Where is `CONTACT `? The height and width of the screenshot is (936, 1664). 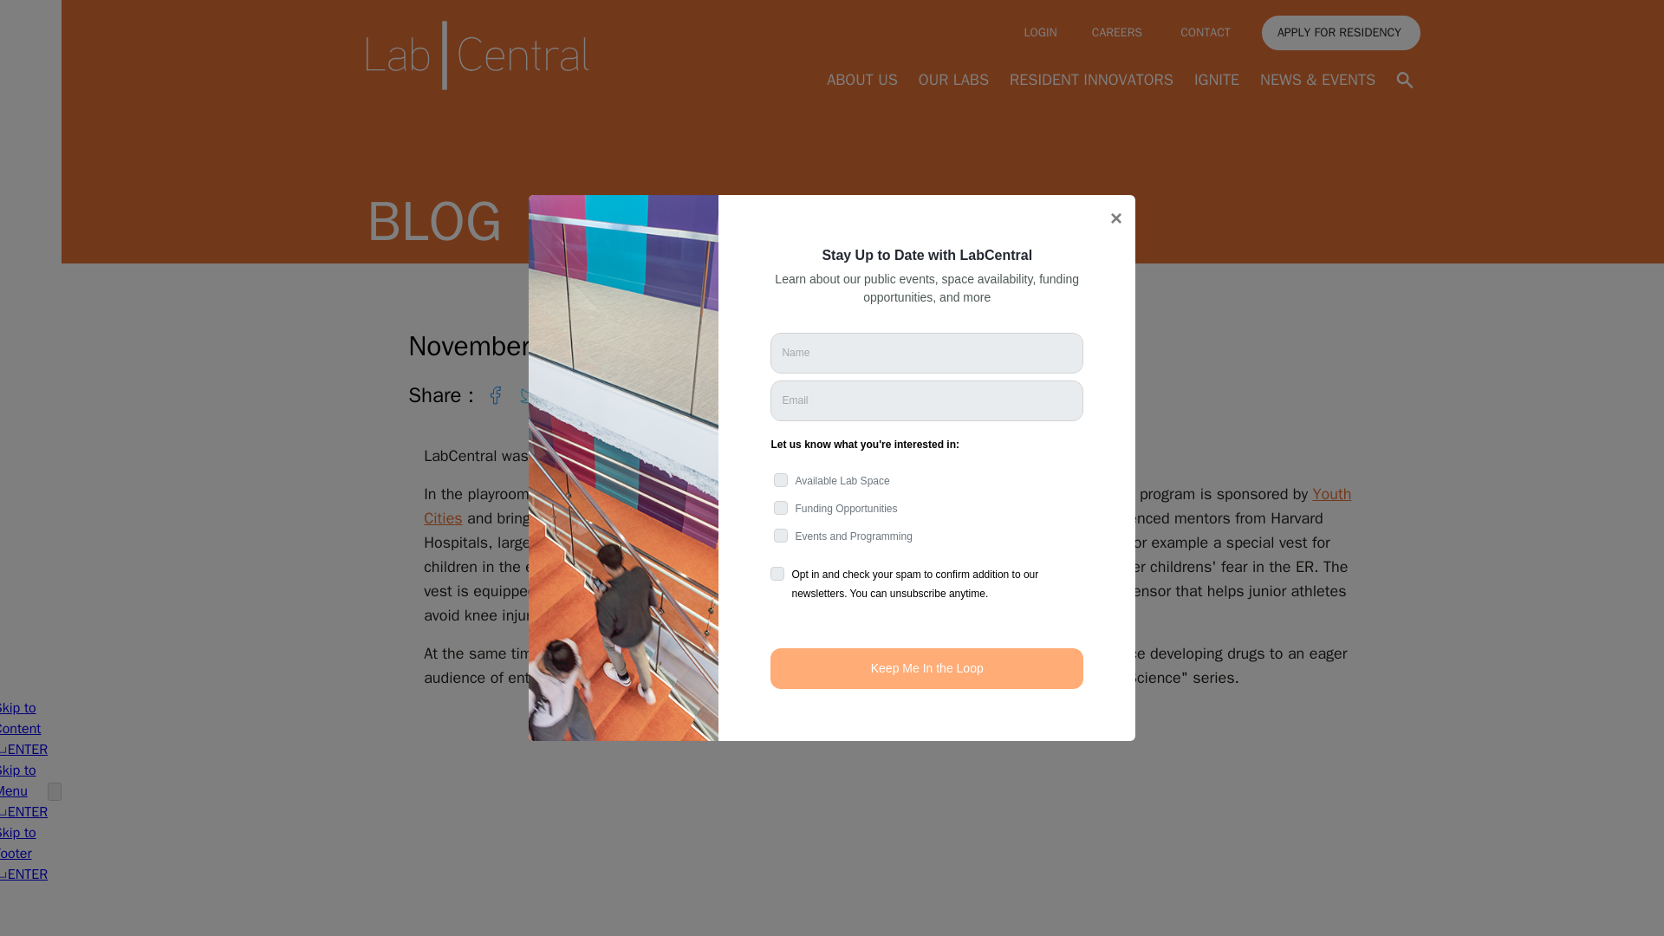 CONTACT  is located at coordinates (1206, 32).